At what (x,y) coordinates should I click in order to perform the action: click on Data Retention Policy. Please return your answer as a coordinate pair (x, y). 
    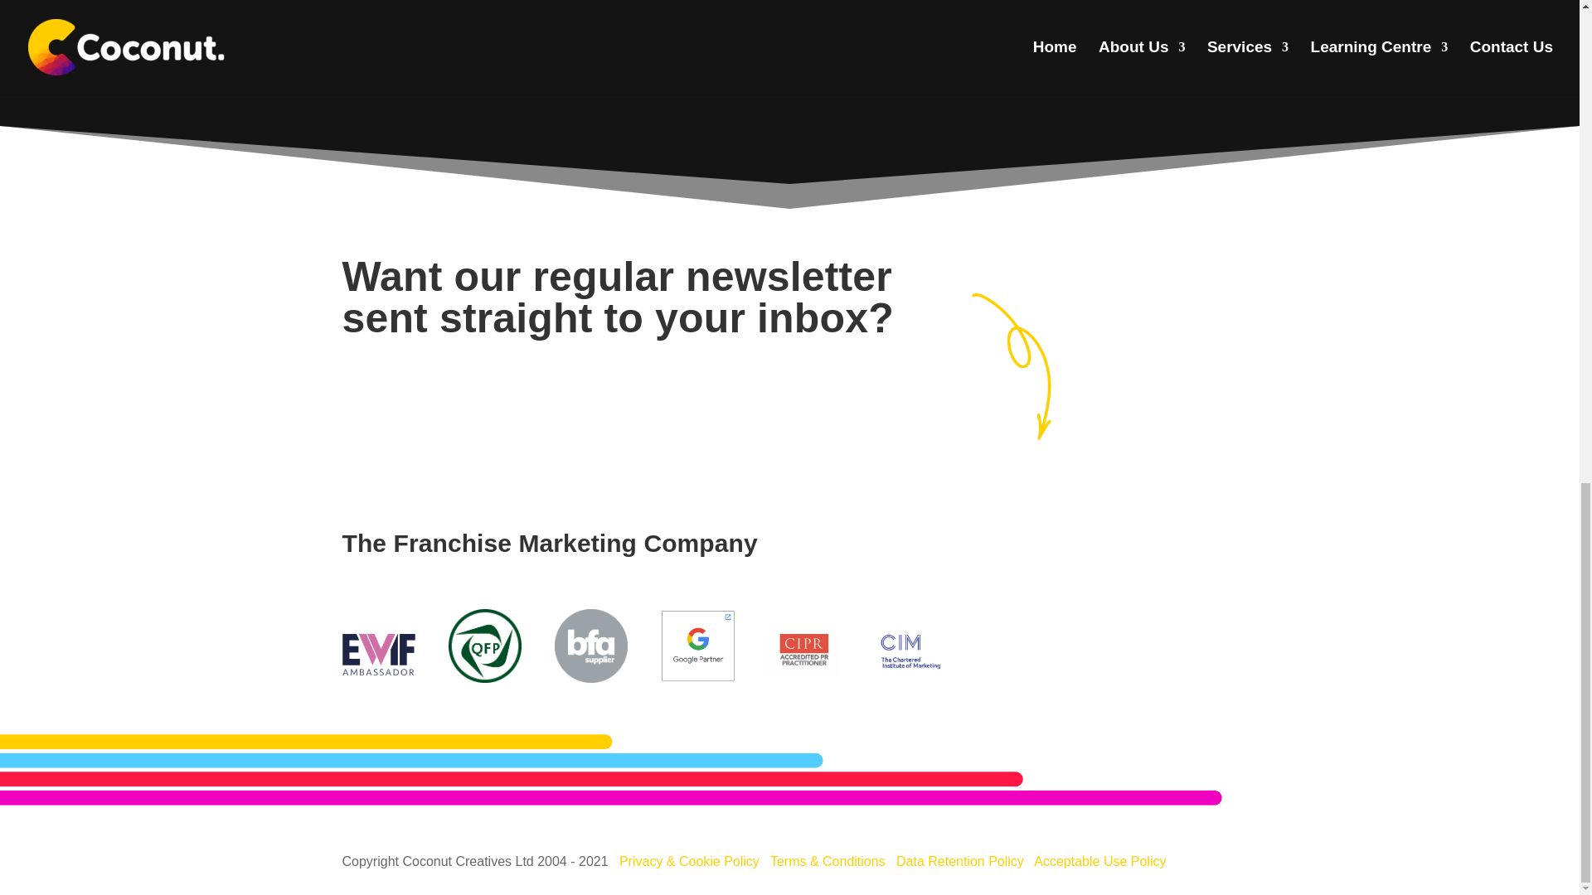
    Looking at the image, I should click on (959, 861).